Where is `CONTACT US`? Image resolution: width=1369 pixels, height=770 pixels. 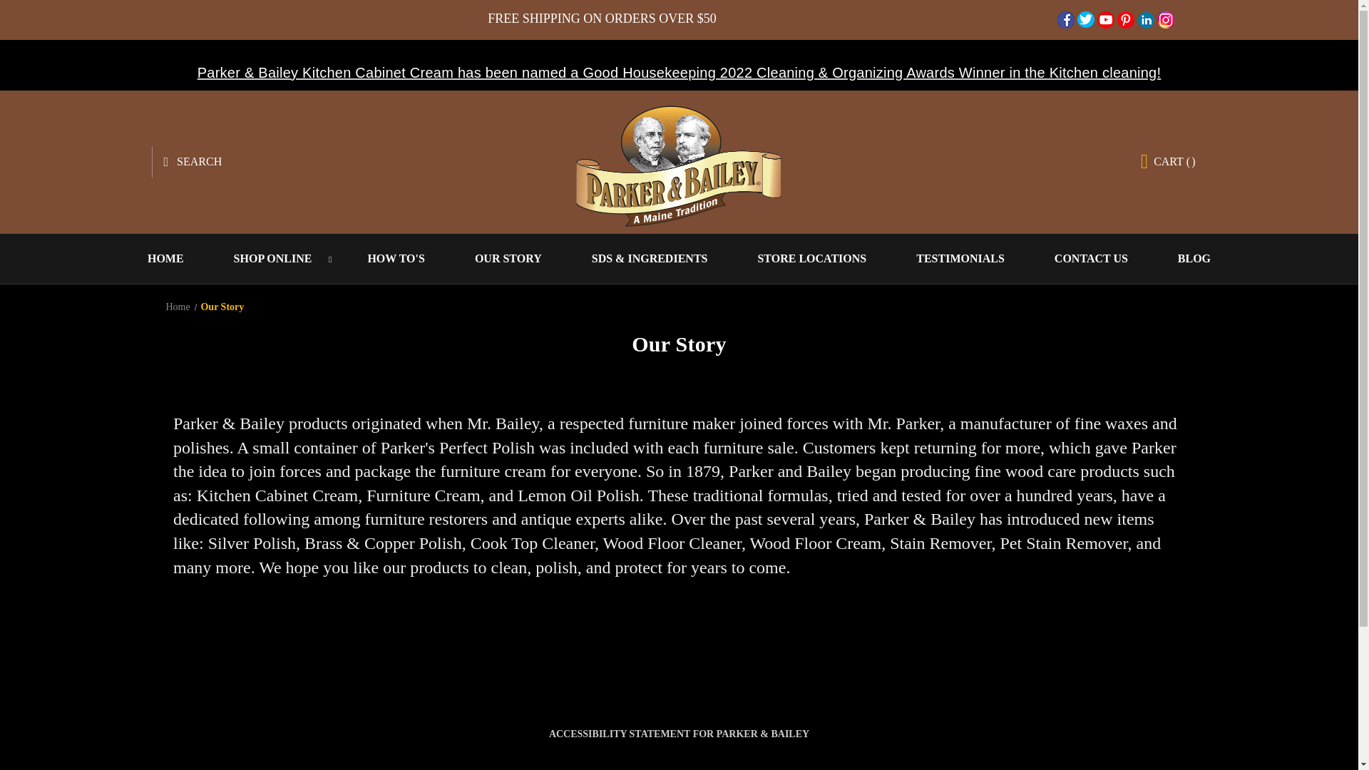
CONTACT US is located at coordinates (1091, 259).